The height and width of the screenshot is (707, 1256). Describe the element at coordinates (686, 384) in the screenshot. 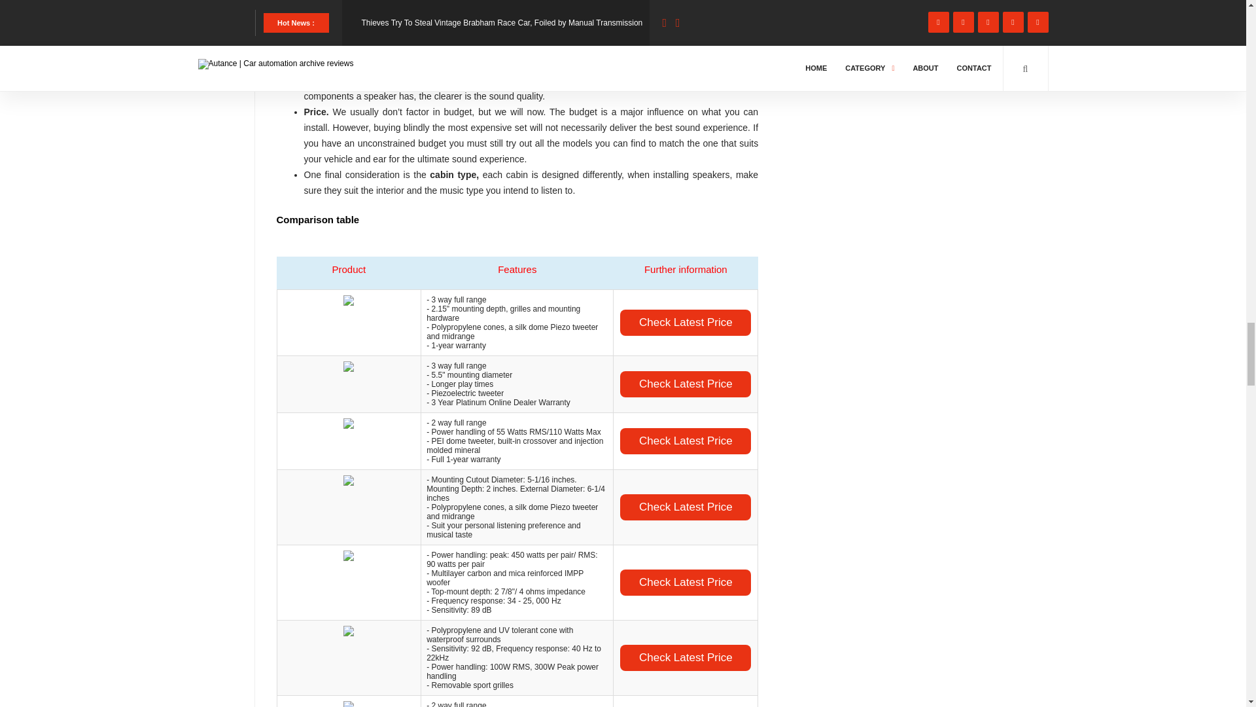

I see `Check Latest Price` at that location.